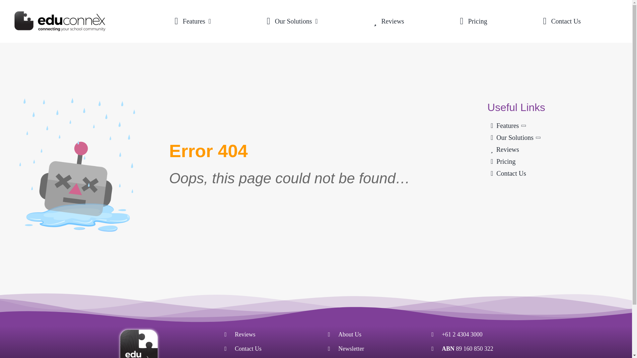 The width and height of the screenshot is (637, 358). Describe the element at coordinates (559, 21) in the screenshot. I see `Contact Us` at that location.